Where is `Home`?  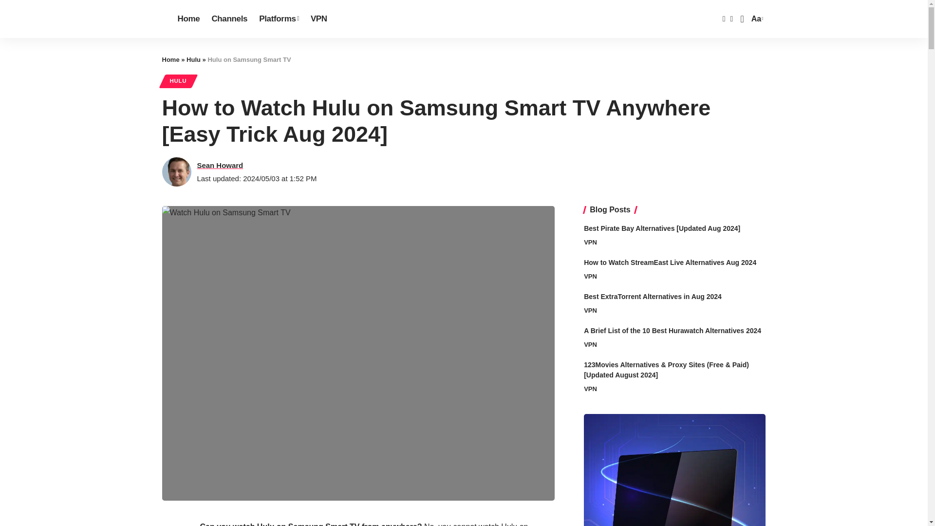
Home is located at coordinates (170, 59).